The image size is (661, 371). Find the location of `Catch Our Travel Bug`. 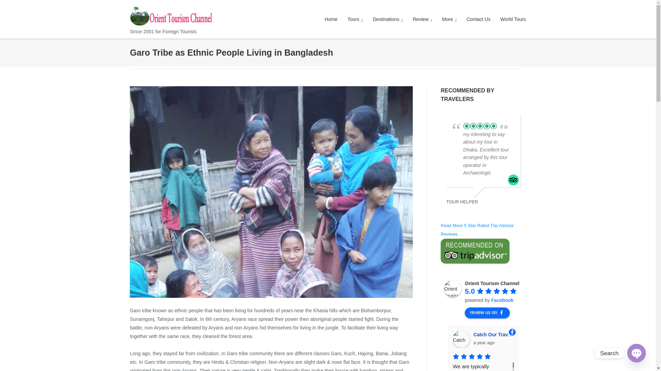

Catch Our Travel Bug is located at coordinates (461, 339).